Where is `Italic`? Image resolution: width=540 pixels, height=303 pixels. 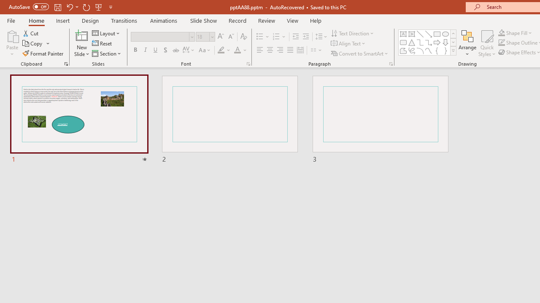 Italic is located at coordinates (145, 50).